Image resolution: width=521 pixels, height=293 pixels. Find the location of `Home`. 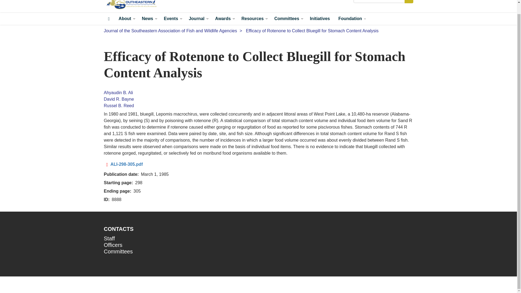

Home is located at coordinates (133, 5).